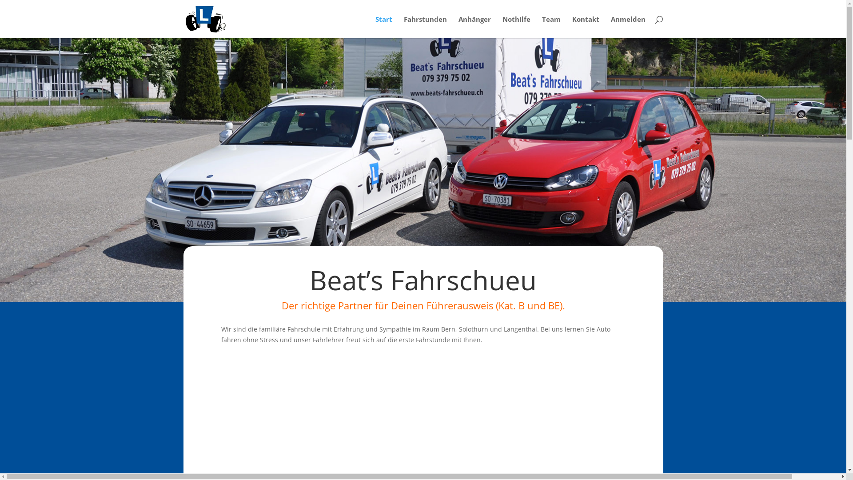  Describe the element at coordinates (516, 27) in the screenshot. I see `Nothilfe` at that location.